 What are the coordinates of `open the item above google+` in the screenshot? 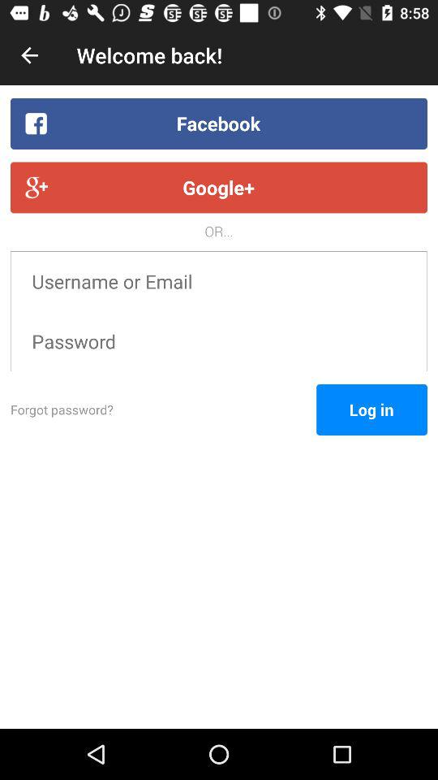 It's located at (219, 123).